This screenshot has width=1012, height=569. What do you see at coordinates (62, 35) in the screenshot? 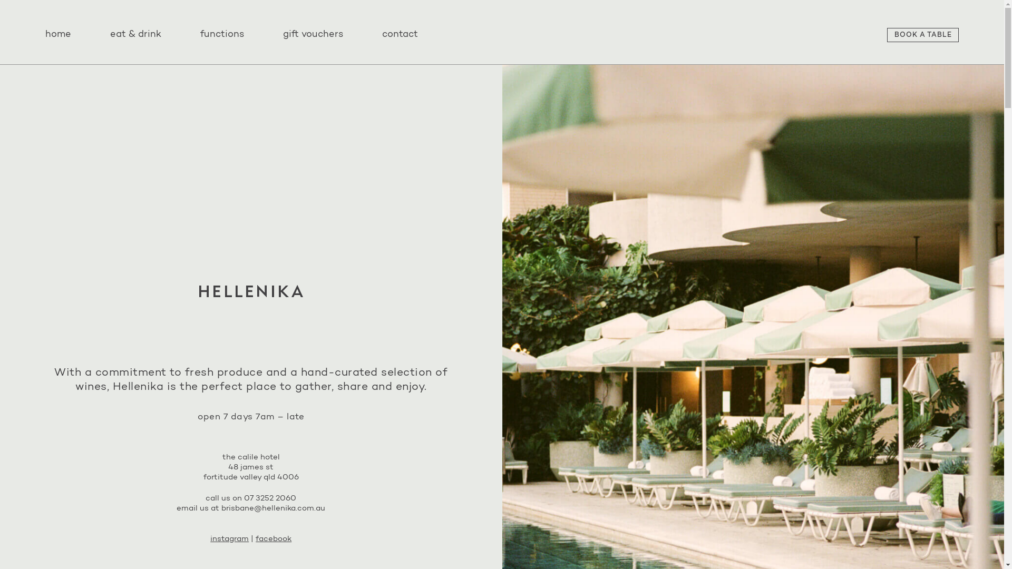
I see `home` at bounding box center [62, 35].